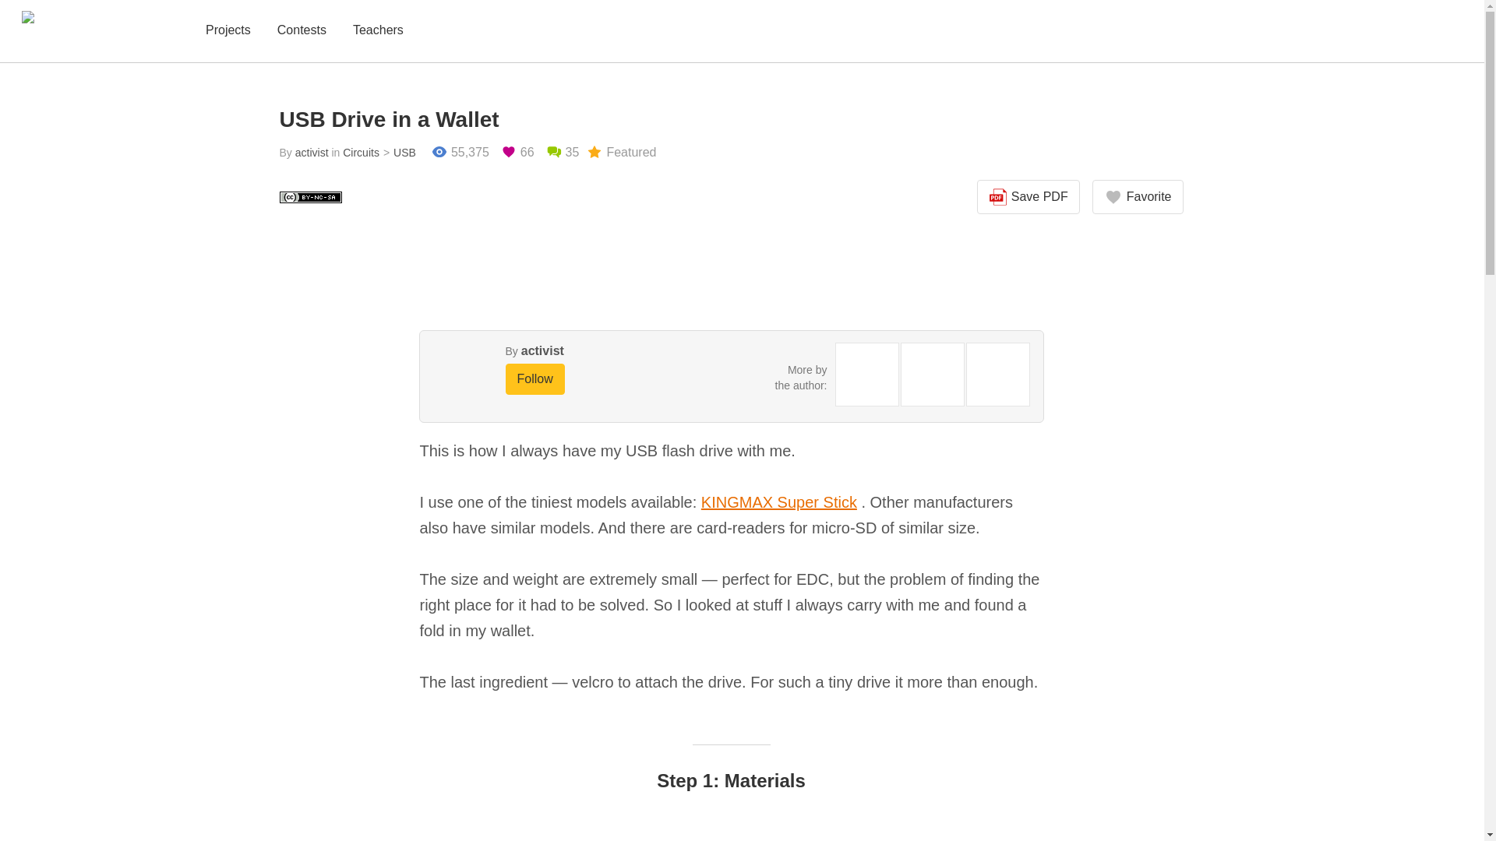 The image size is (1496, 841). What do you see at coordinates (535, 378) in the screenshot?
I see `Follow` at bounding box center [535, 378].